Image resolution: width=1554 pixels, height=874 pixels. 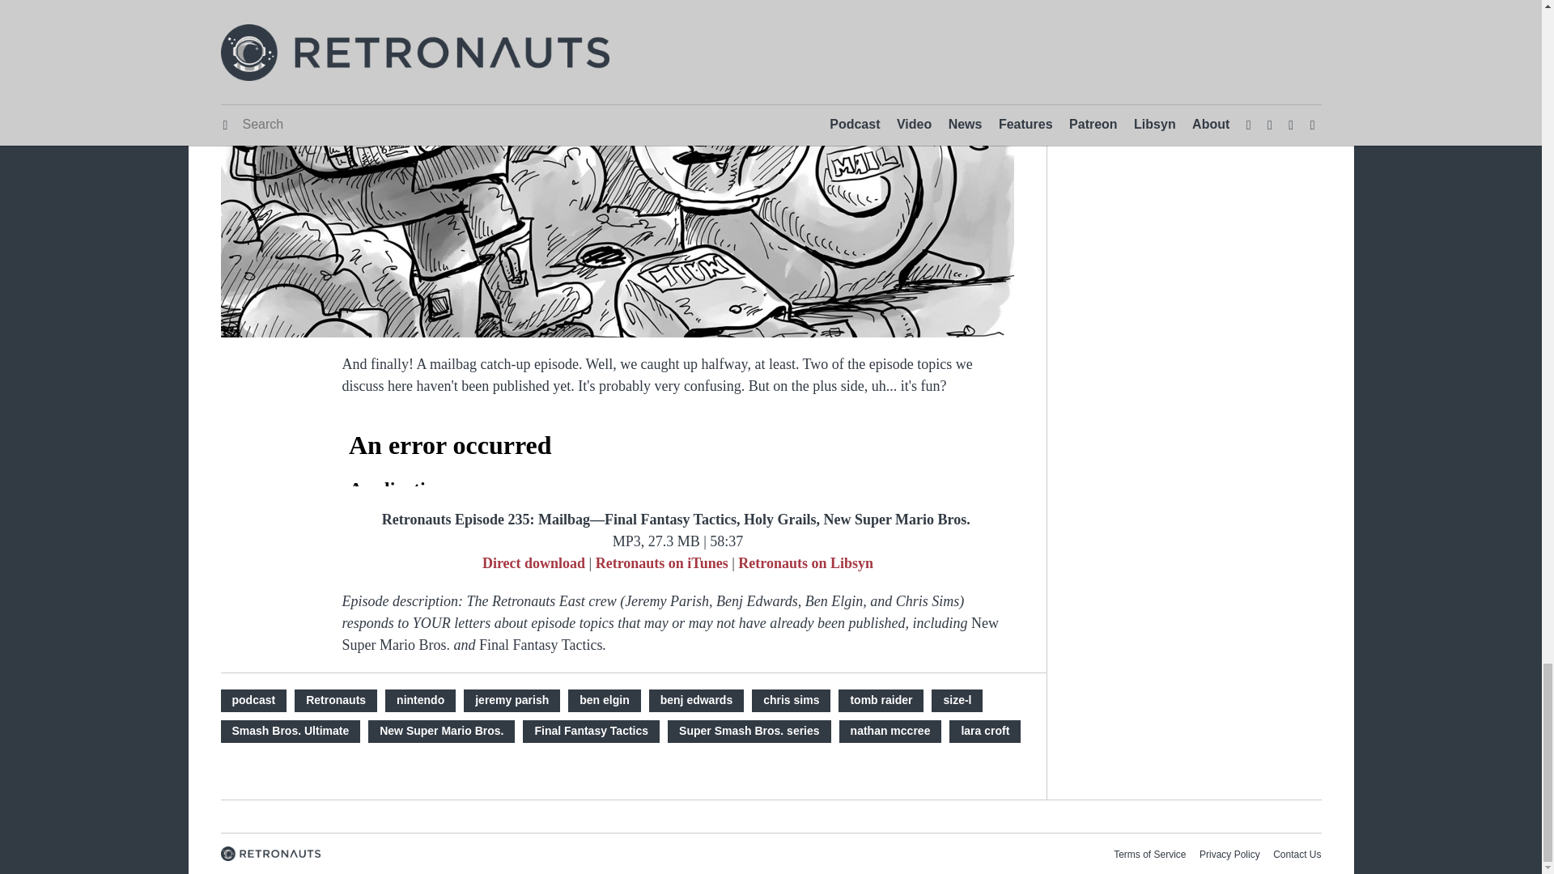 What do you see at coordinates (662, 562) in the screenshot?
I see `Retronauts on iTunes` at bounding box center [662, 562].